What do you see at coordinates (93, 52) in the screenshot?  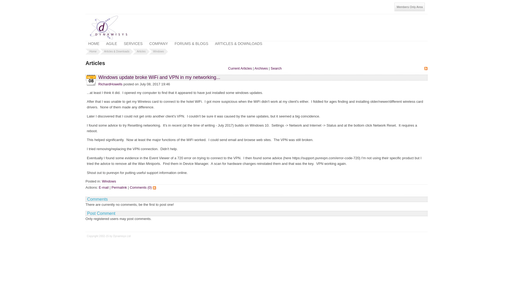 I see `Home` at bounding box center [93, 52].